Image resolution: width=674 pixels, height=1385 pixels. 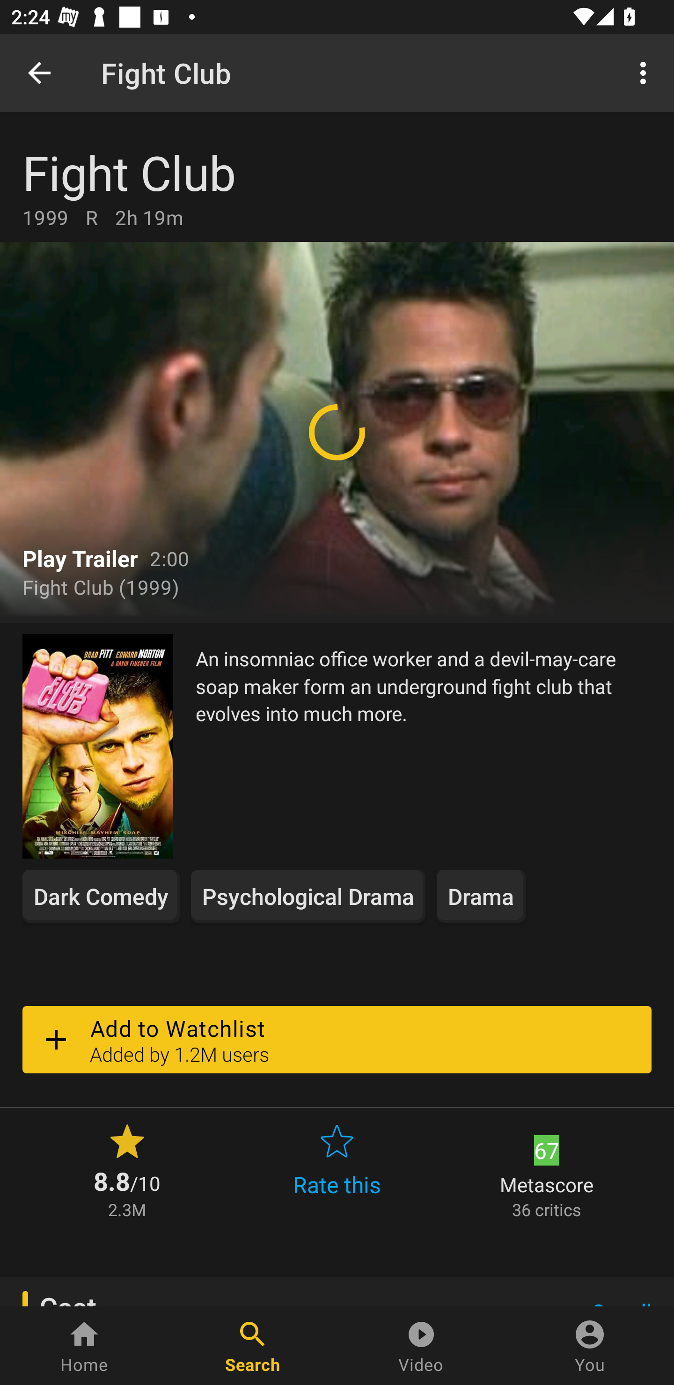 What do you see at coordinates (646, 72) in the screenshot?
I see `More options` at bounding box center [646, 72].